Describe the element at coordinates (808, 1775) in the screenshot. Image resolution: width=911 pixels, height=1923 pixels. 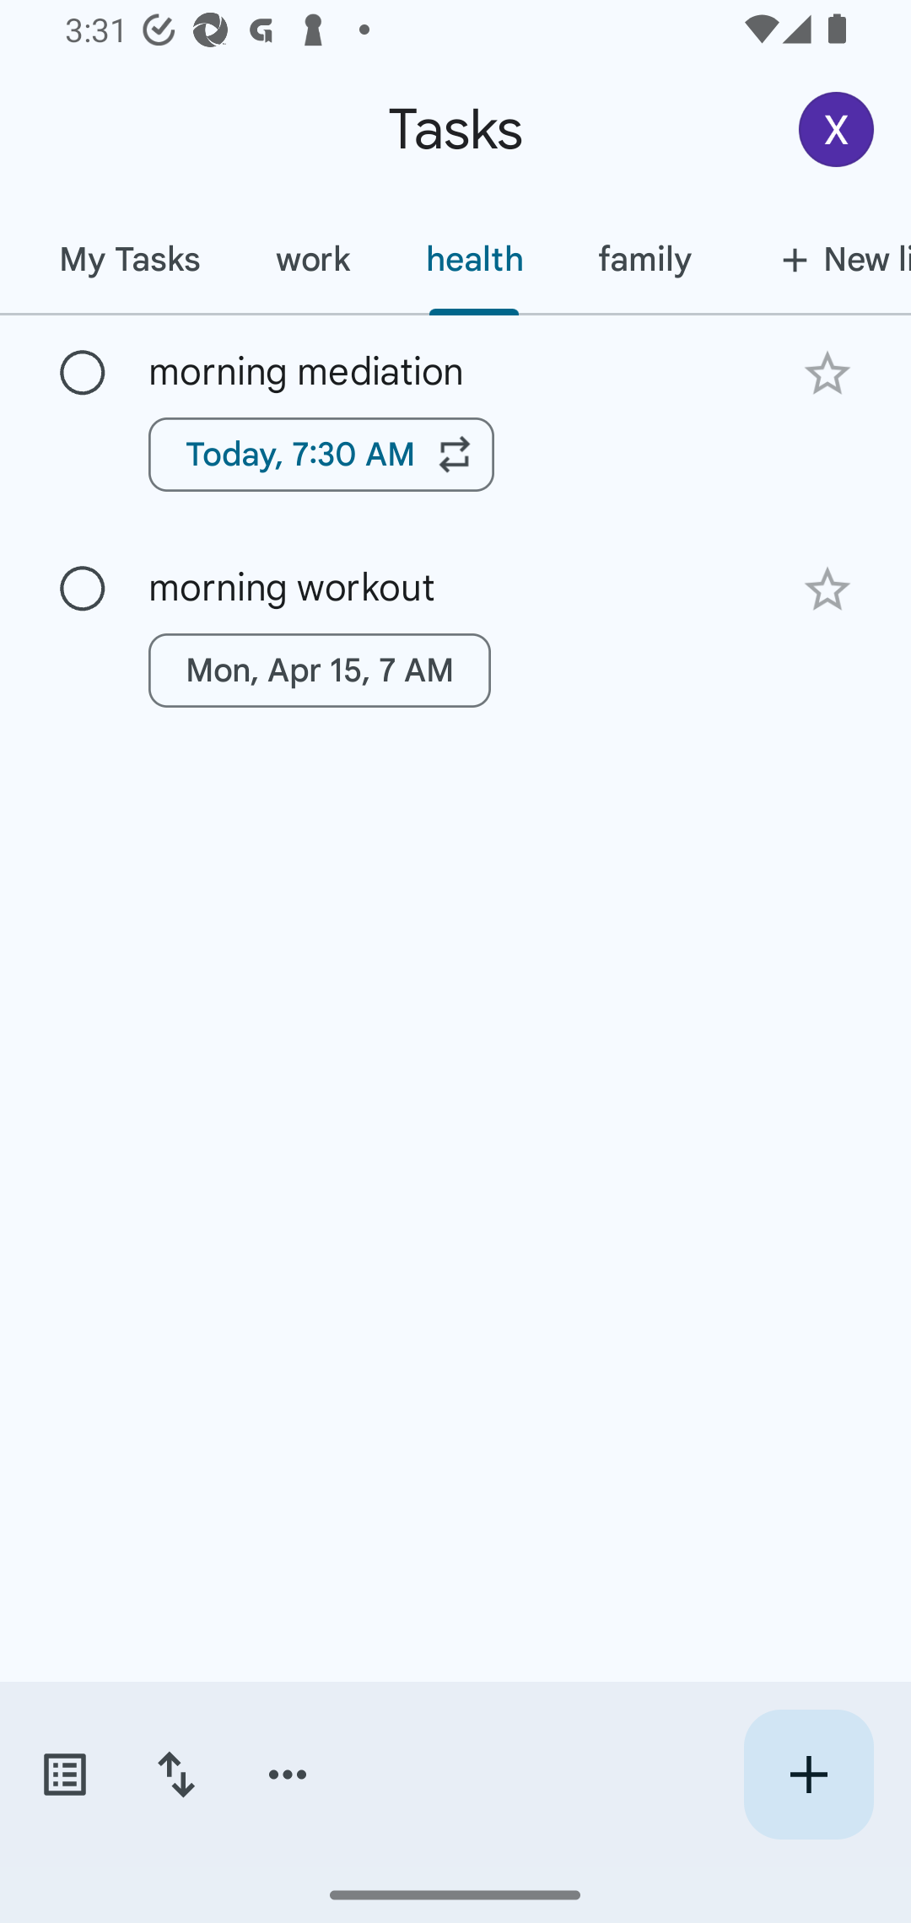
I see `Create new task` at that location.